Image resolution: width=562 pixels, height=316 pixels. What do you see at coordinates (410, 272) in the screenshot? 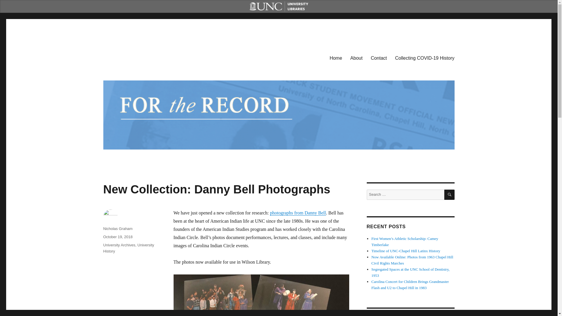
I see `Segregated Spaces at the UNC School of Dentistry, 1953` at bounding box center [410, 272].